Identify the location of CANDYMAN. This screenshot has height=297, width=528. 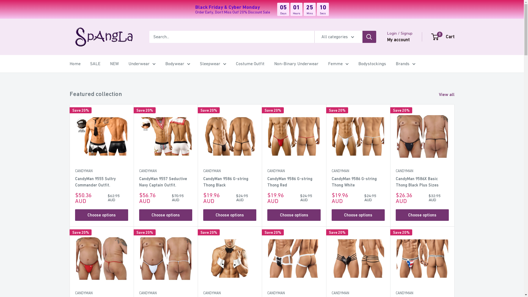
(358, 171).